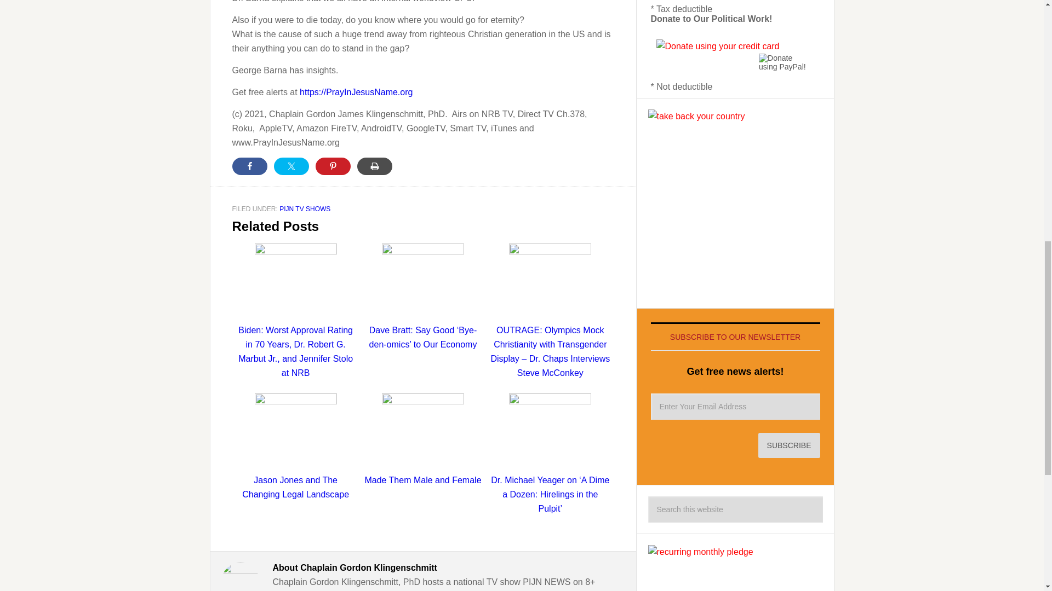  Describe the element at coordinates (375, 166) in the screenshot. I see `Print this Page` at that location.